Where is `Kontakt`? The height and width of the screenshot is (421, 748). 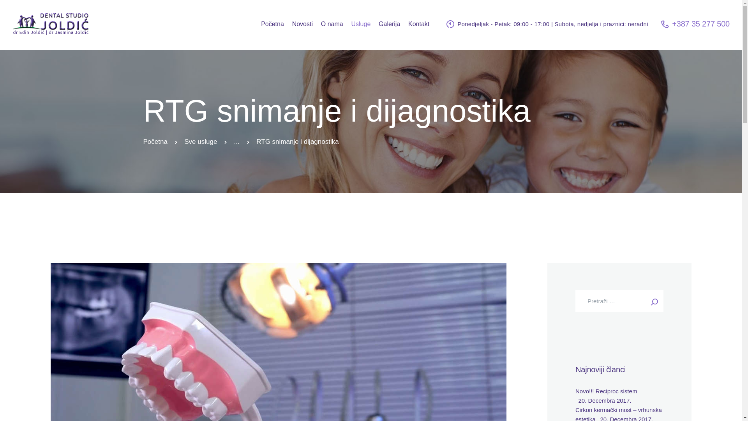
Kontakt is located at coordinates (419, 24).